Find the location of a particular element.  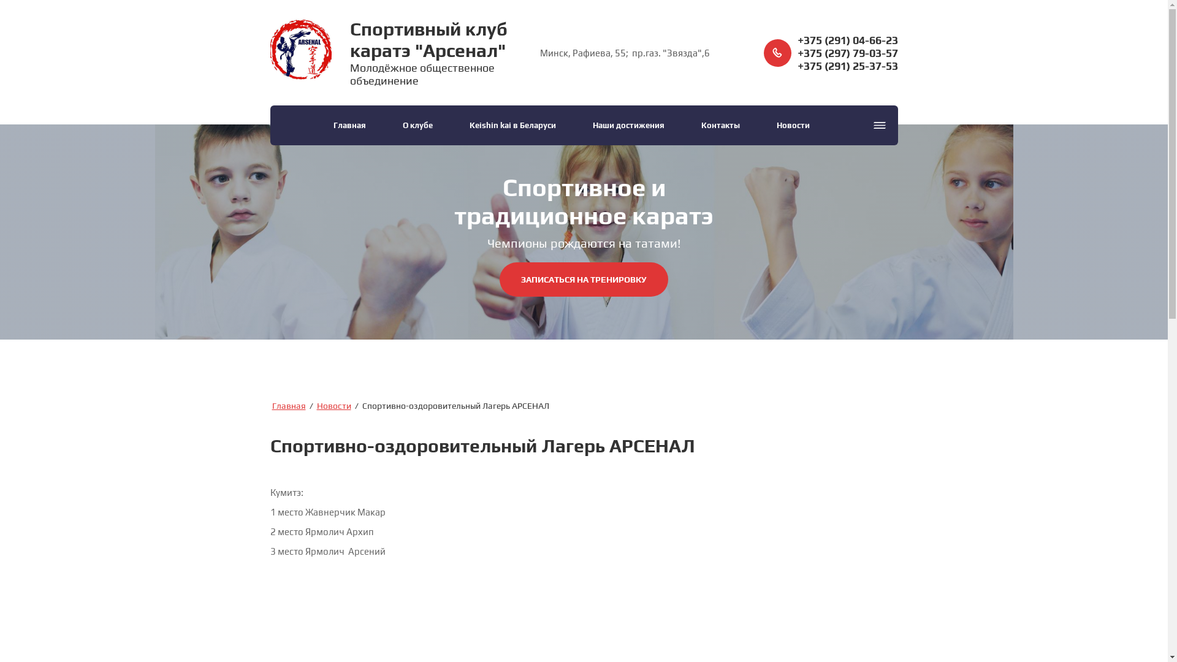

... is located at coordinates (879, 125).